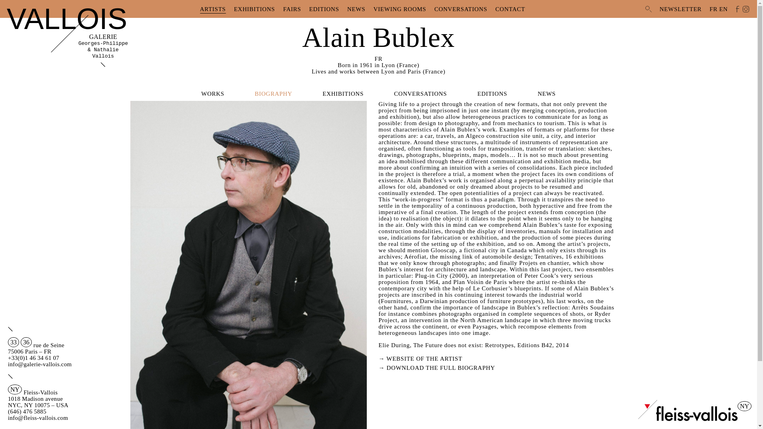 This screenshot has height=429, width=763. I want to click on NEWS, so click(356, 9).